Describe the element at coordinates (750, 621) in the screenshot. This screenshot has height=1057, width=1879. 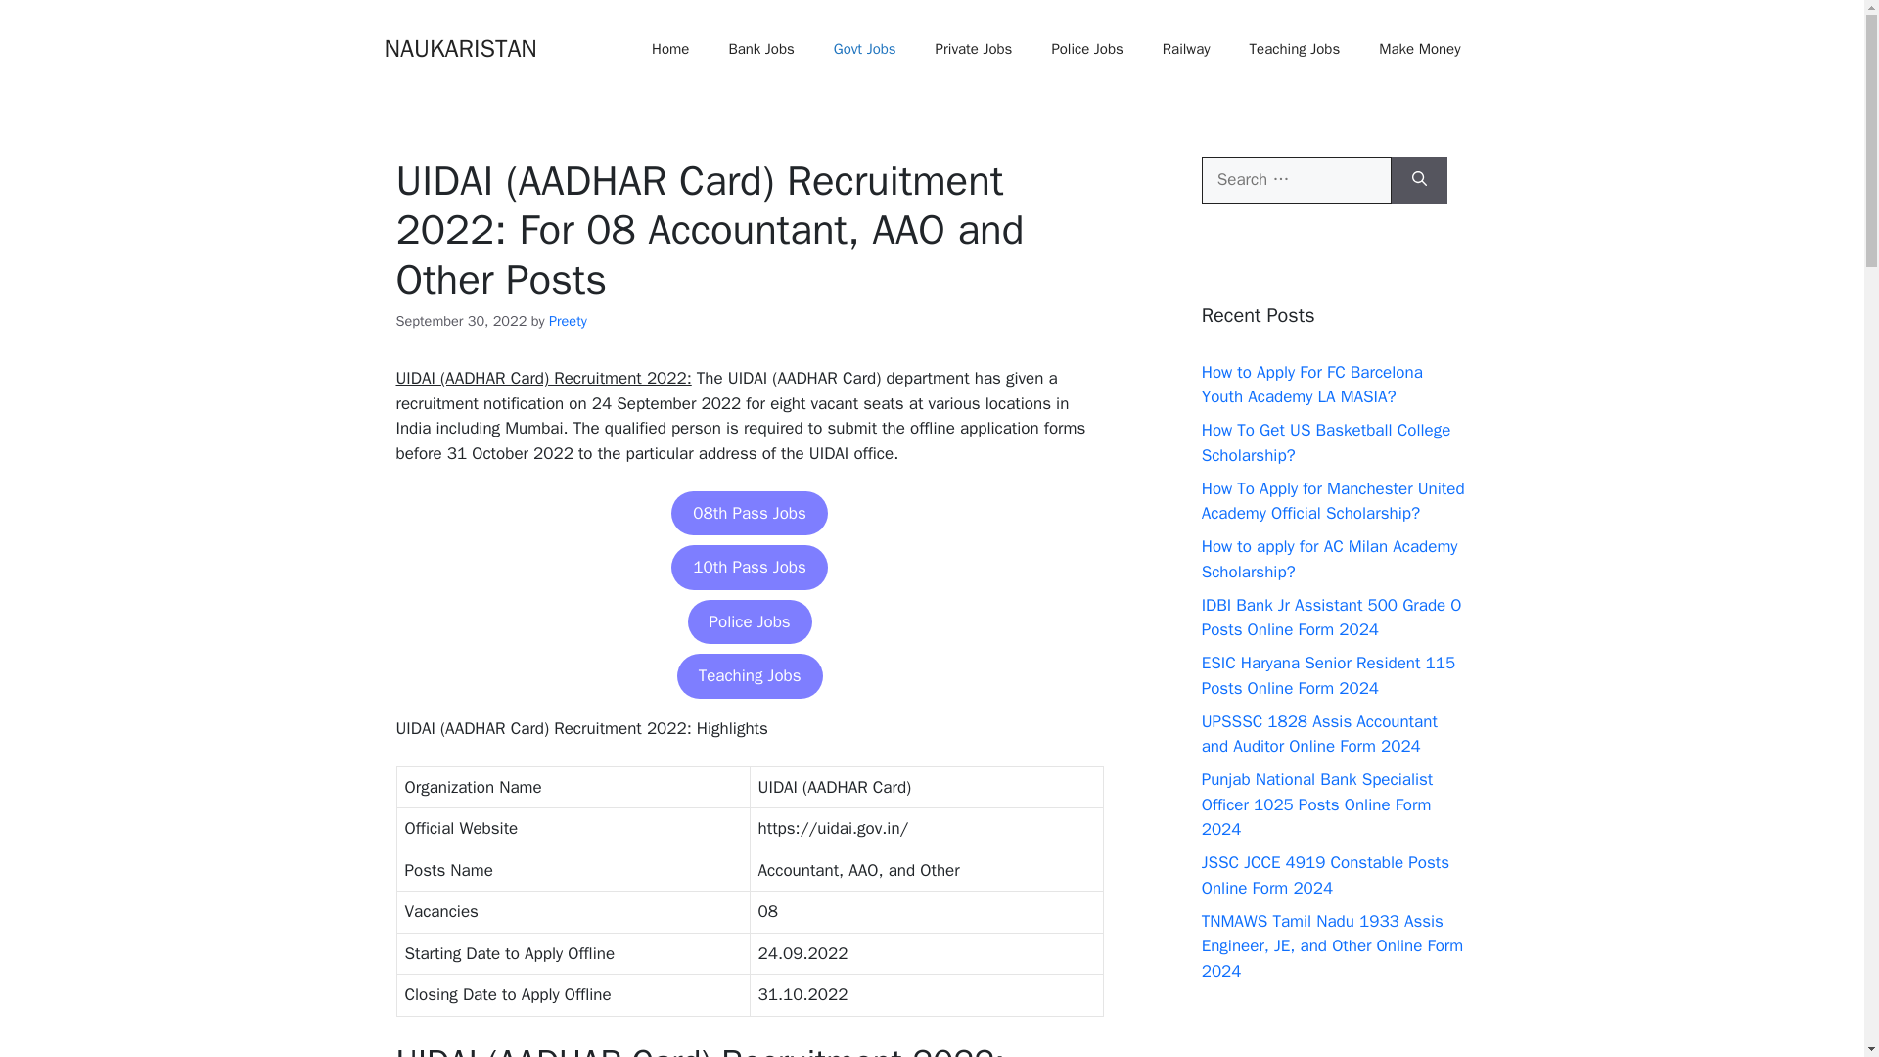
I see `Police Jobs` at that location.